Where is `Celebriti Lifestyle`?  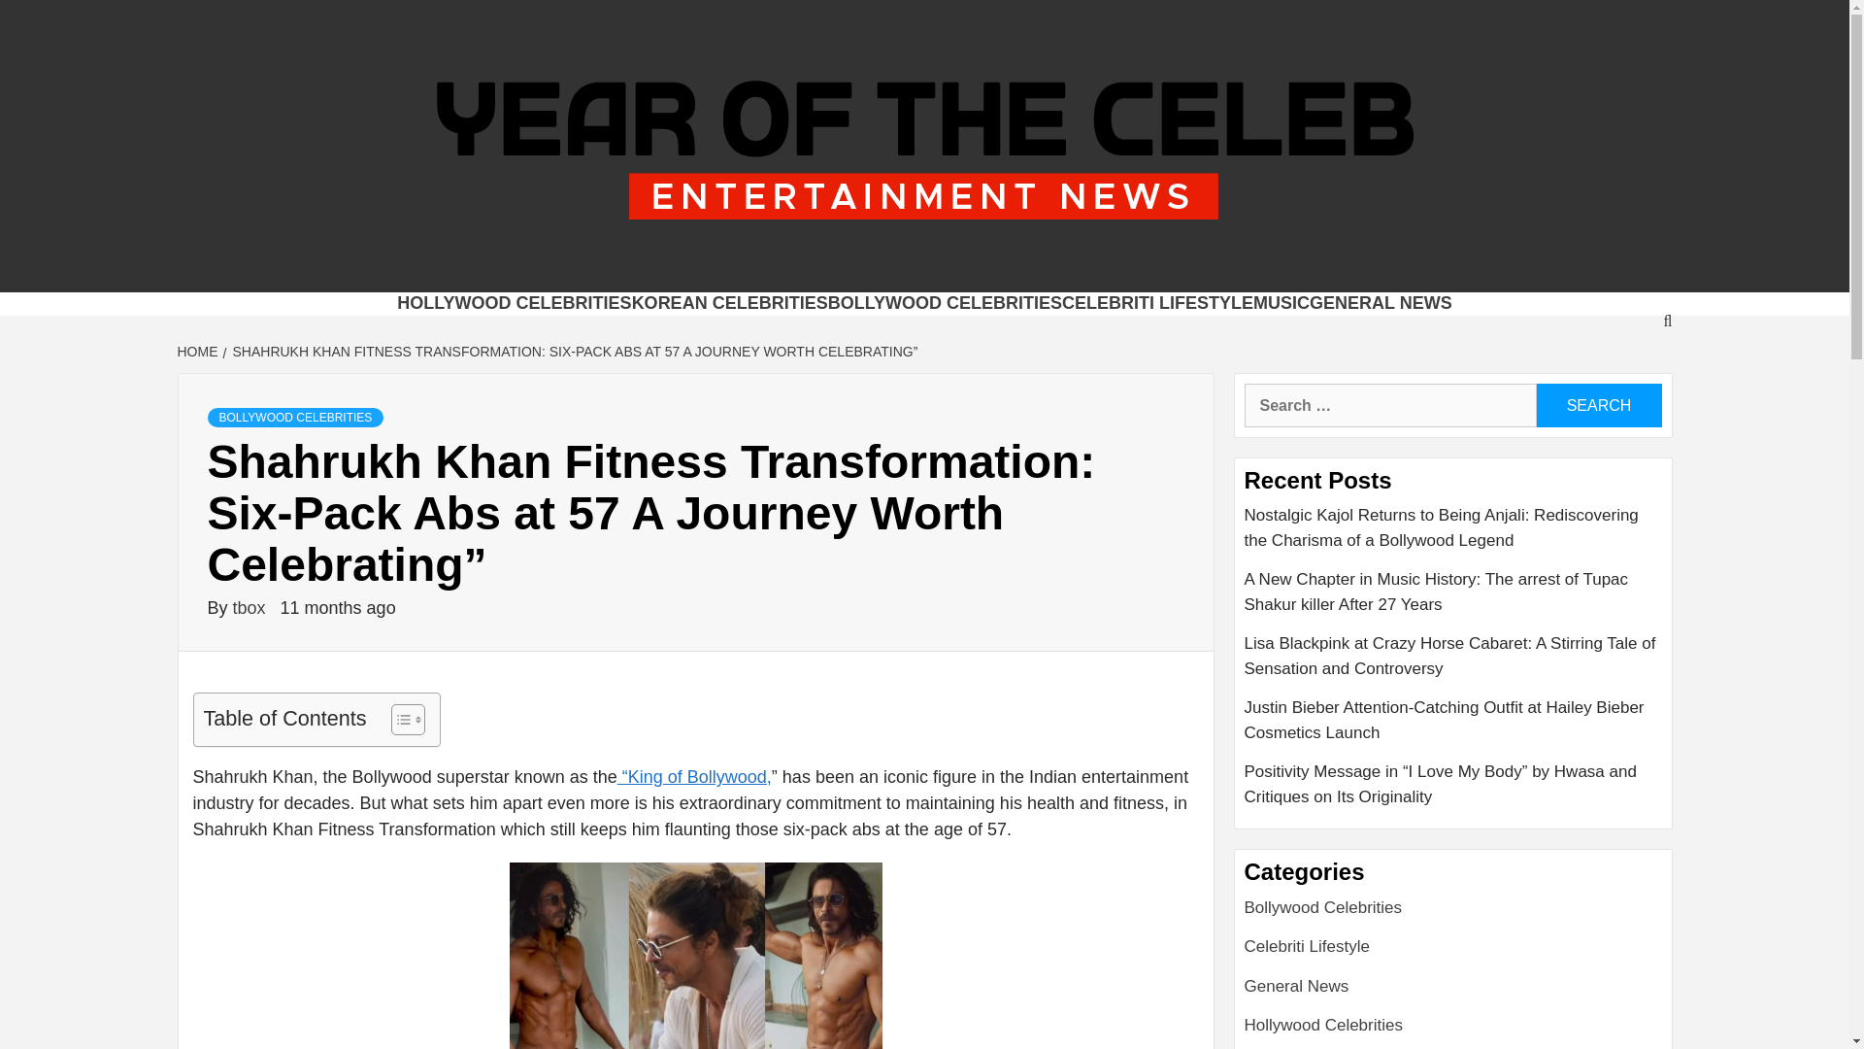
Celebriti Lifestyle is located at coordinates (1307, 946).